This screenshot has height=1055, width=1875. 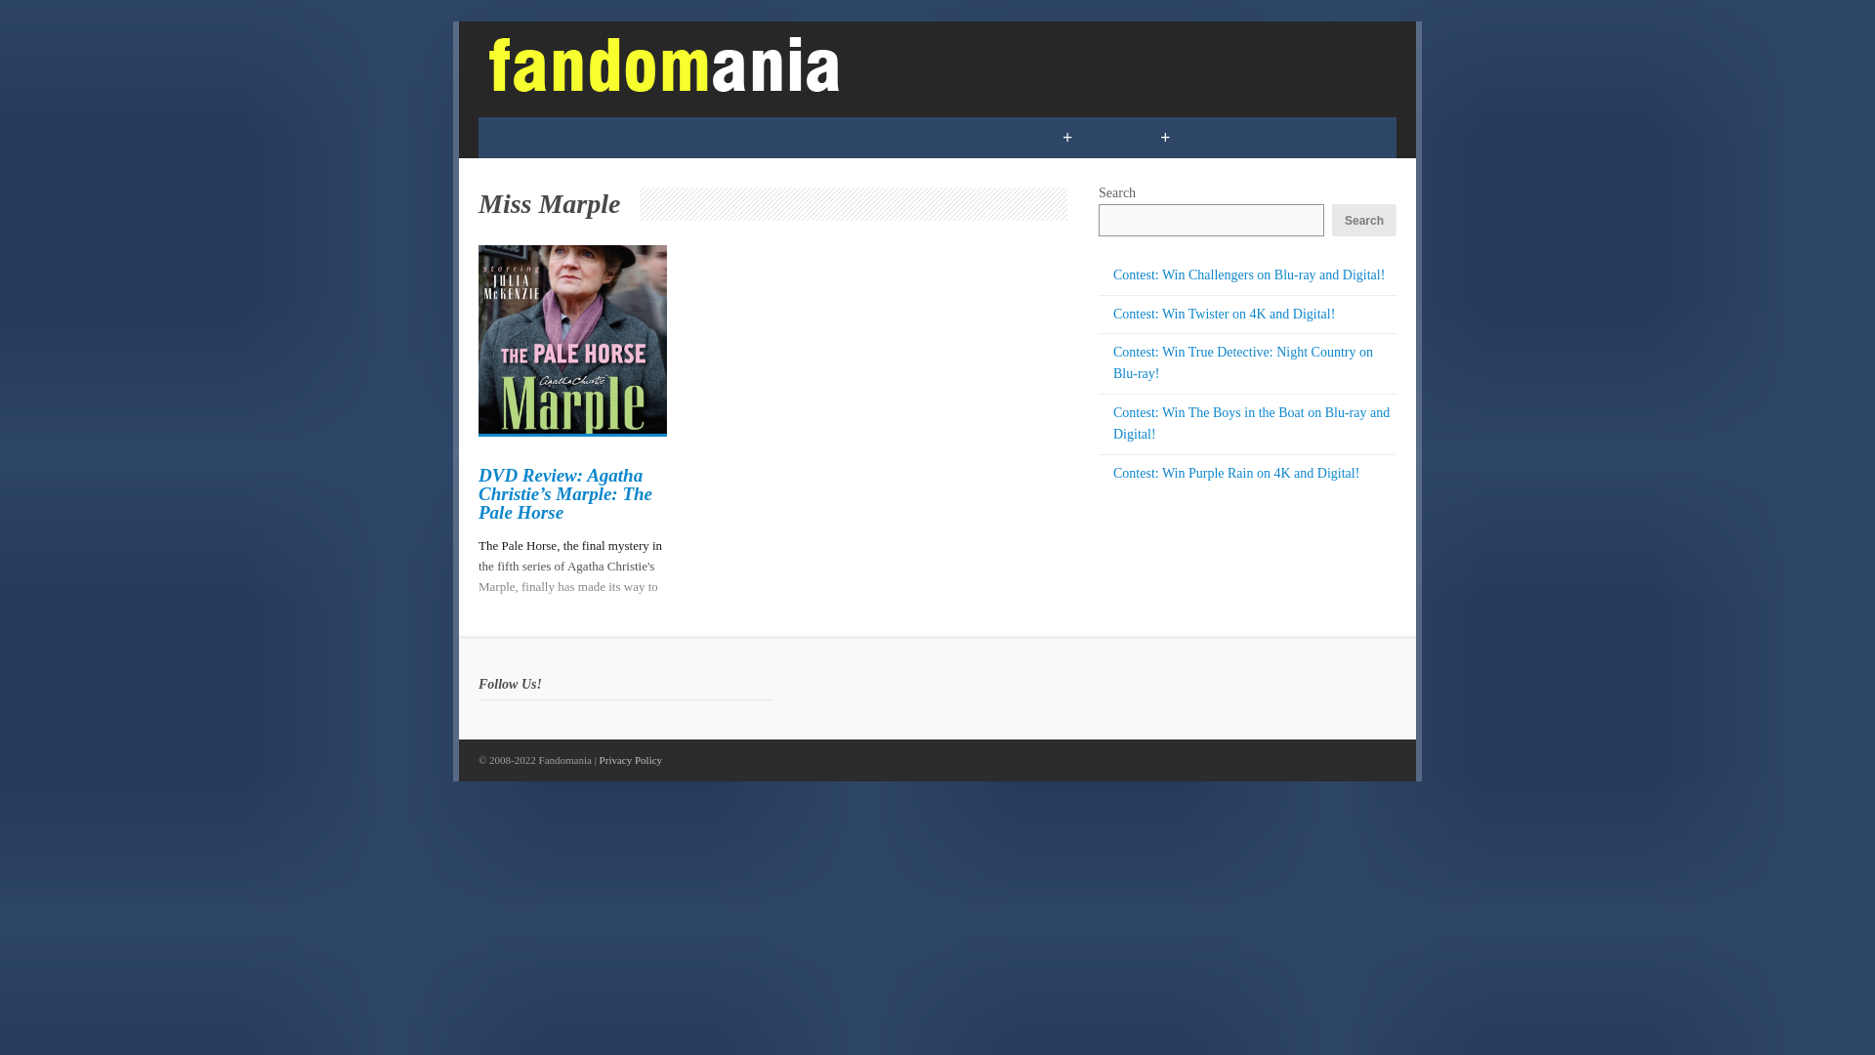 What do you see at coordinates (1249, 275) in the screenshot?
I see `Contest: Win Challengers on Blu-ray and Digital!` at bounding box center [1249, 275].